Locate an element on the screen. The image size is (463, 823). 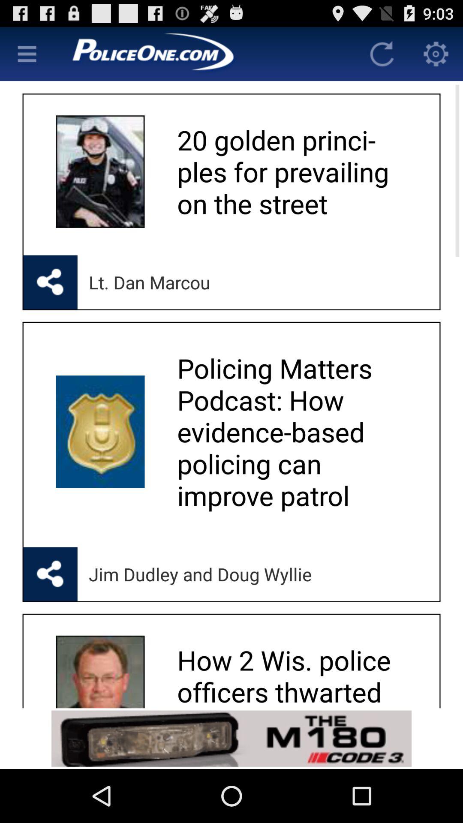
opens up sharing options is located at coordinates (50, 282).